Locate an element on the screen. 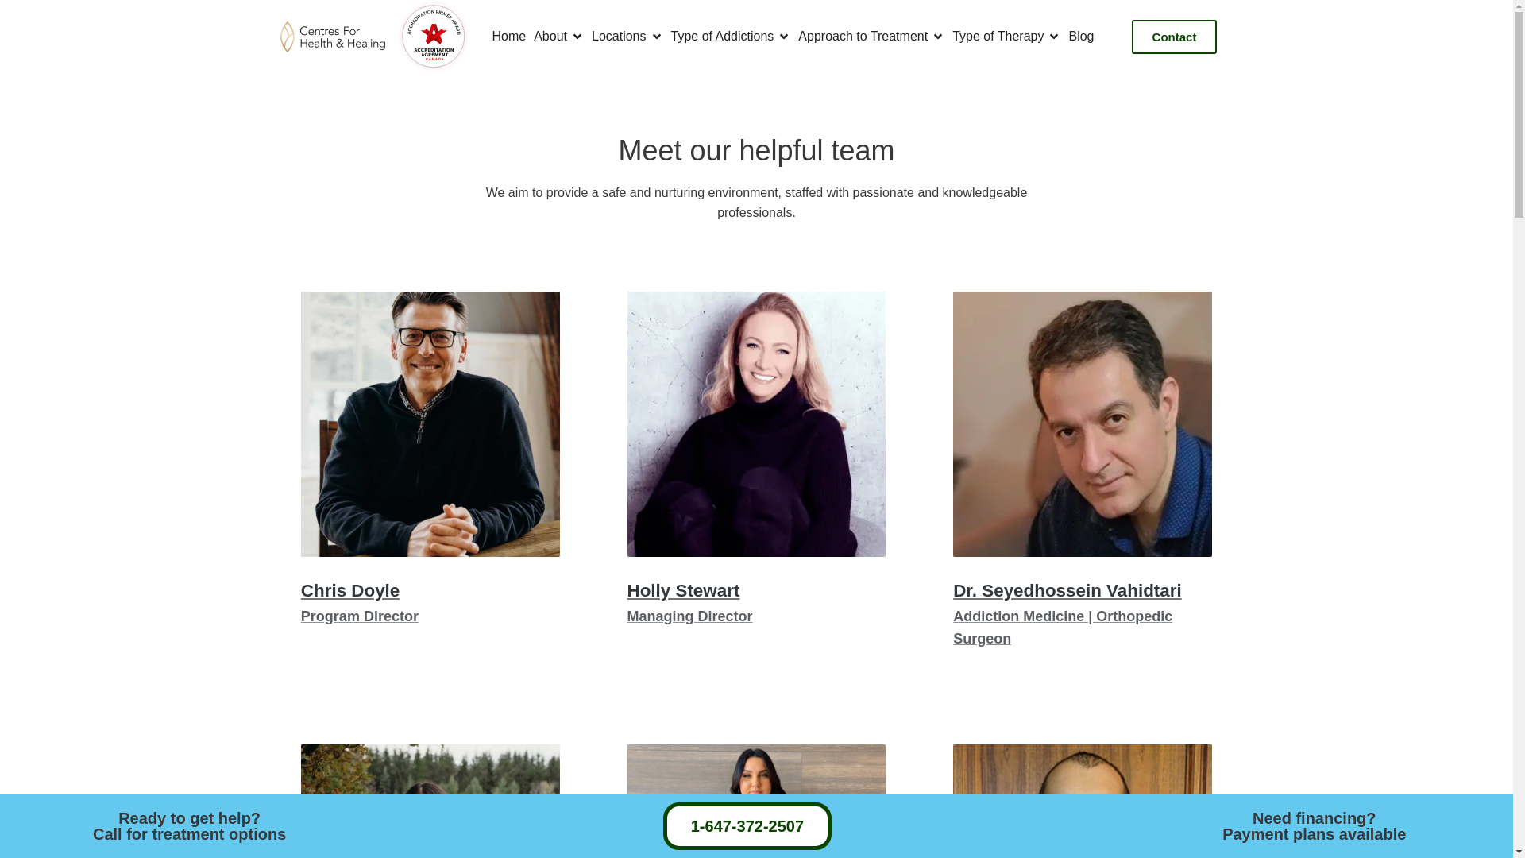 The width and height of the screenshot is (1525, 858). Home is located at coordinates (509, 37).